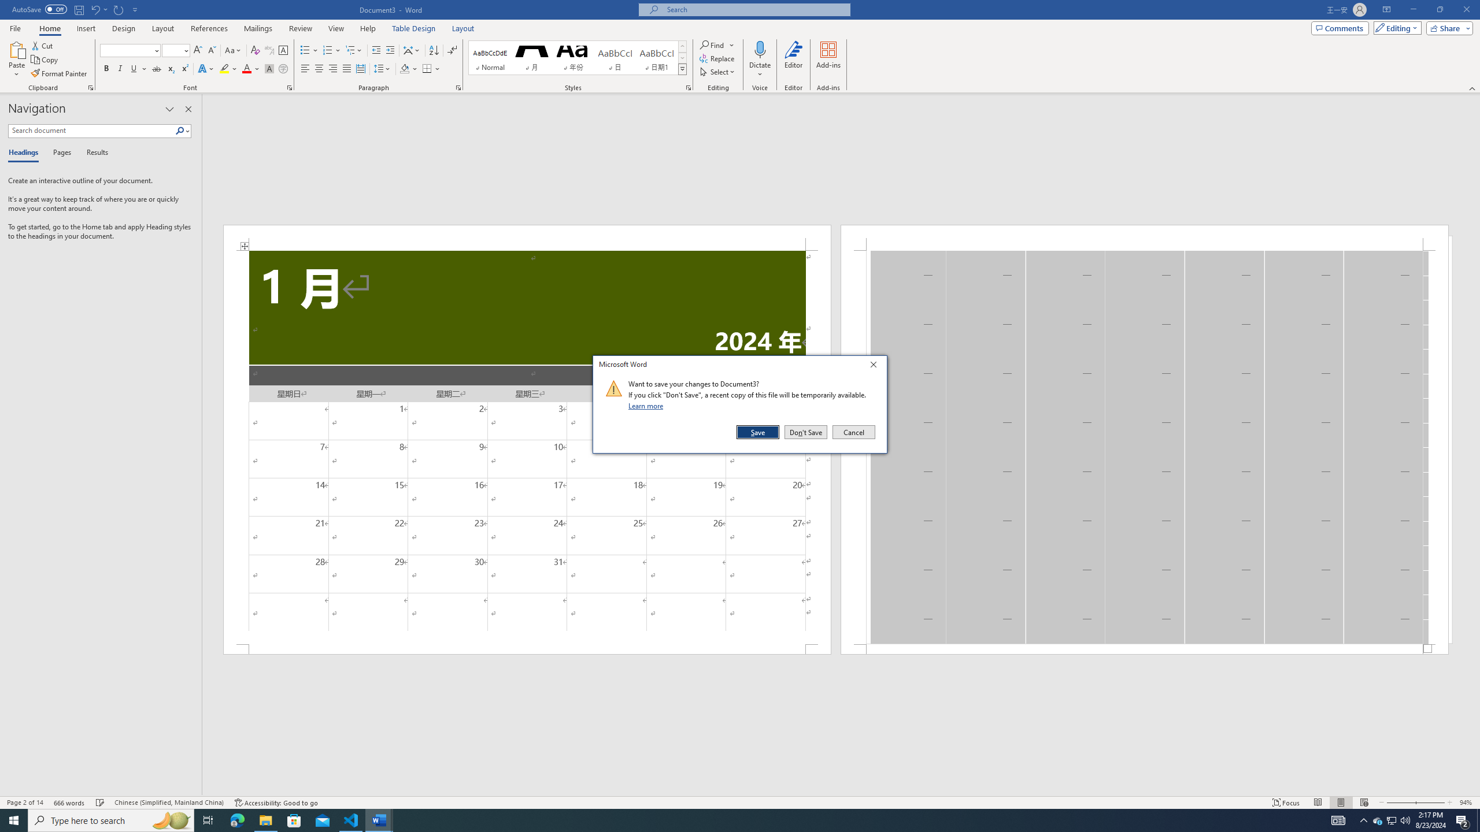 This screenshot has width=1480, height=832. What do you see at coordinates (1145, 649) in the screenshot?
I see `Footer -Section 1-` at bounding box center [1145, 649].